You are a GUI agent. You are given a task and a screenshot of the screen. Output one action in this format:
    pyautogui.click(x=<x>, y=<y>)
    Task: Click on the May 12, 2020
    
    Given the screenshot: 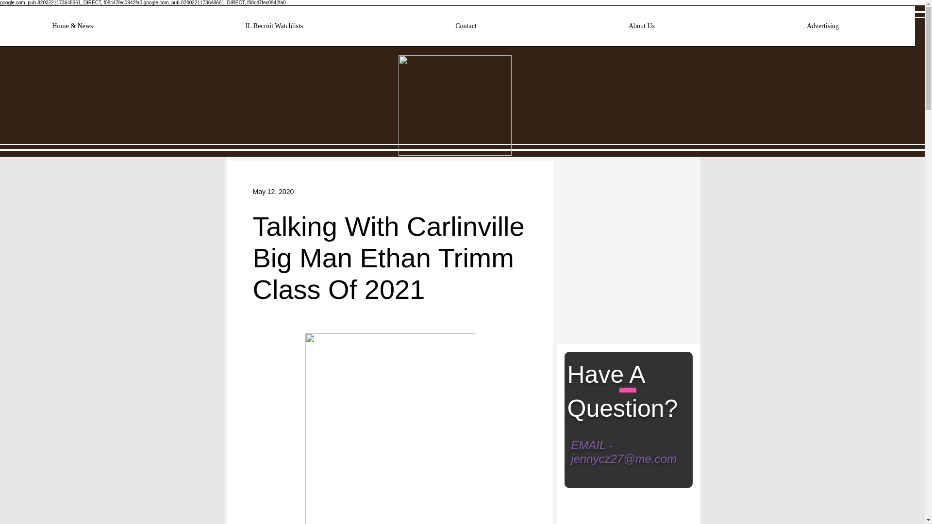 What is the action you would take?
    pyautogui.click(x=273, y=191)
    